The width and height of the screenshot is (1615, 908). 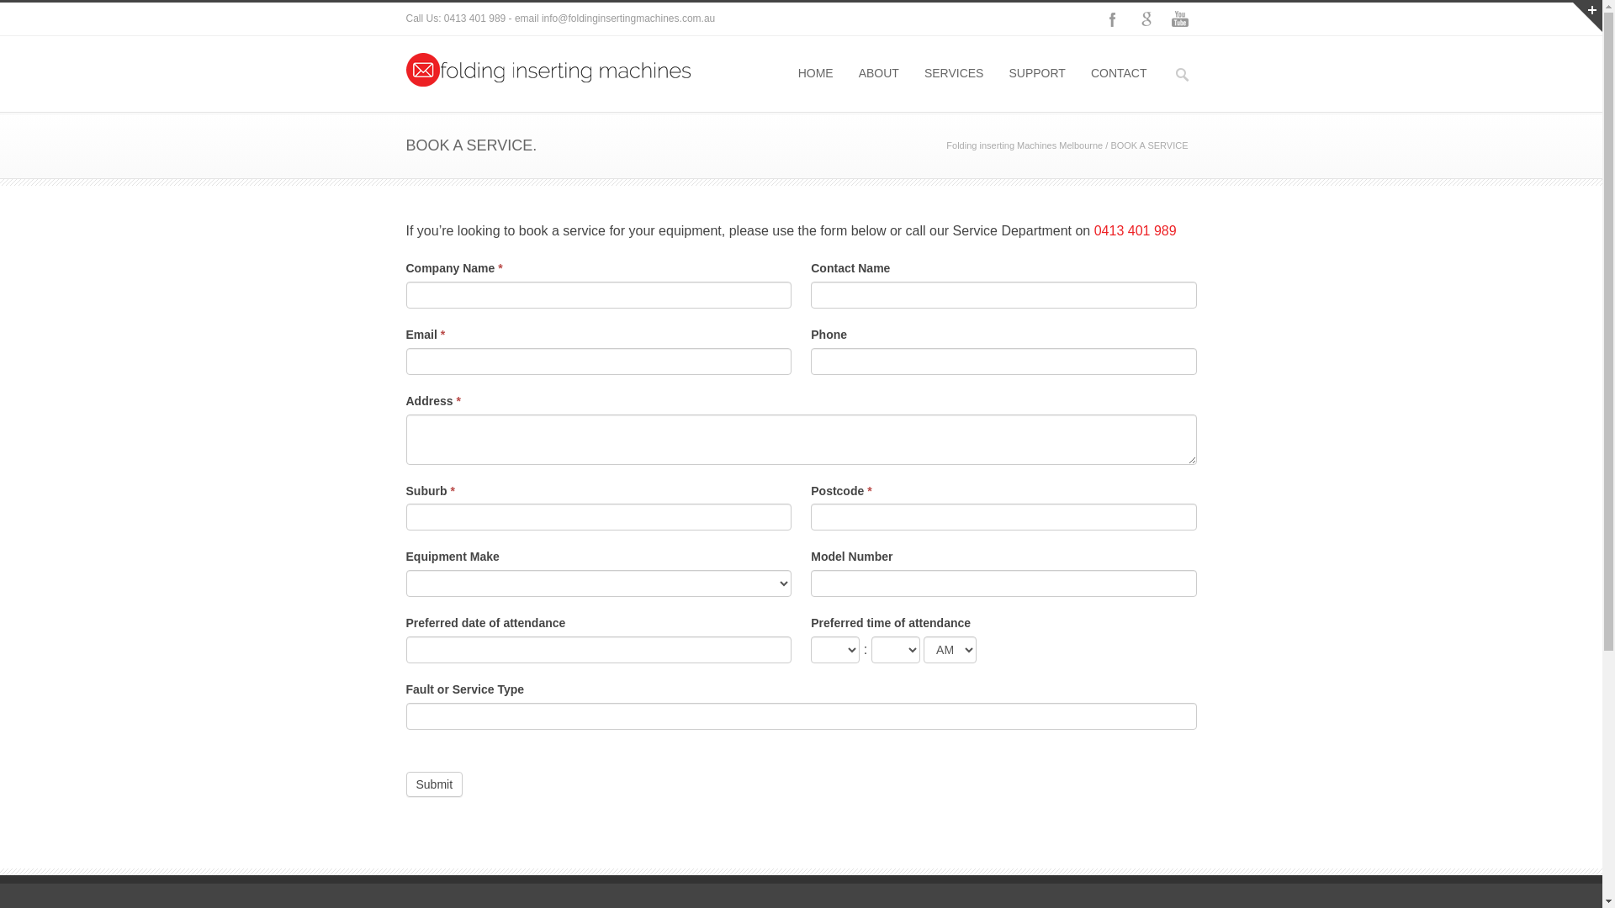 I want to click on SUPPORT, so click(x=1036, y=73).